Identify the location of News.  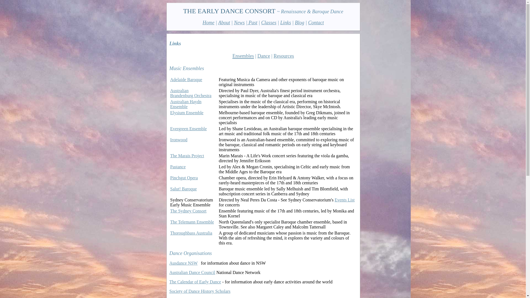
(239, 23).